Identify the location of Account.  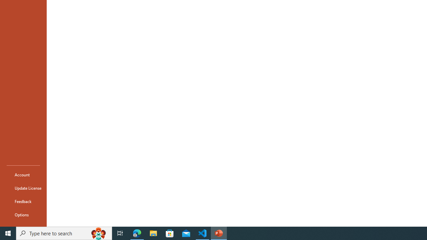
(23, 175).